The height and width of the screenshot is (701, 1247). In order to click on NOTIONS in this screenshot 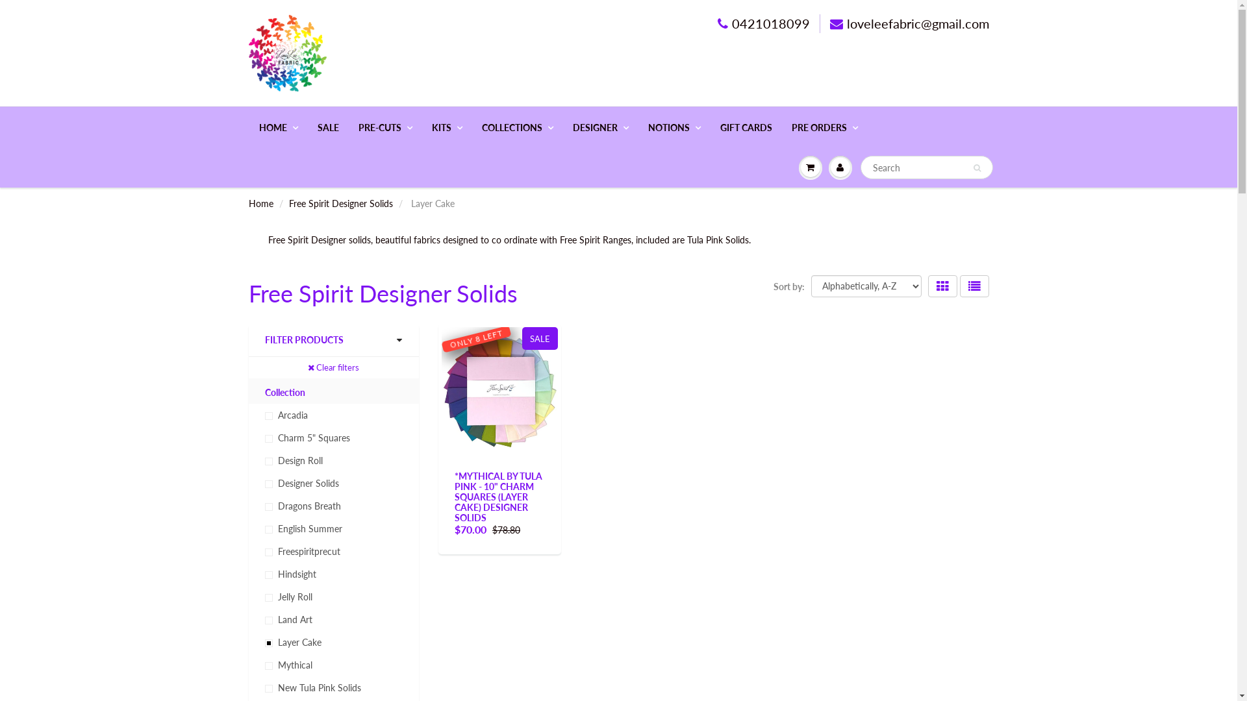, I will do `click(674, 128)`.